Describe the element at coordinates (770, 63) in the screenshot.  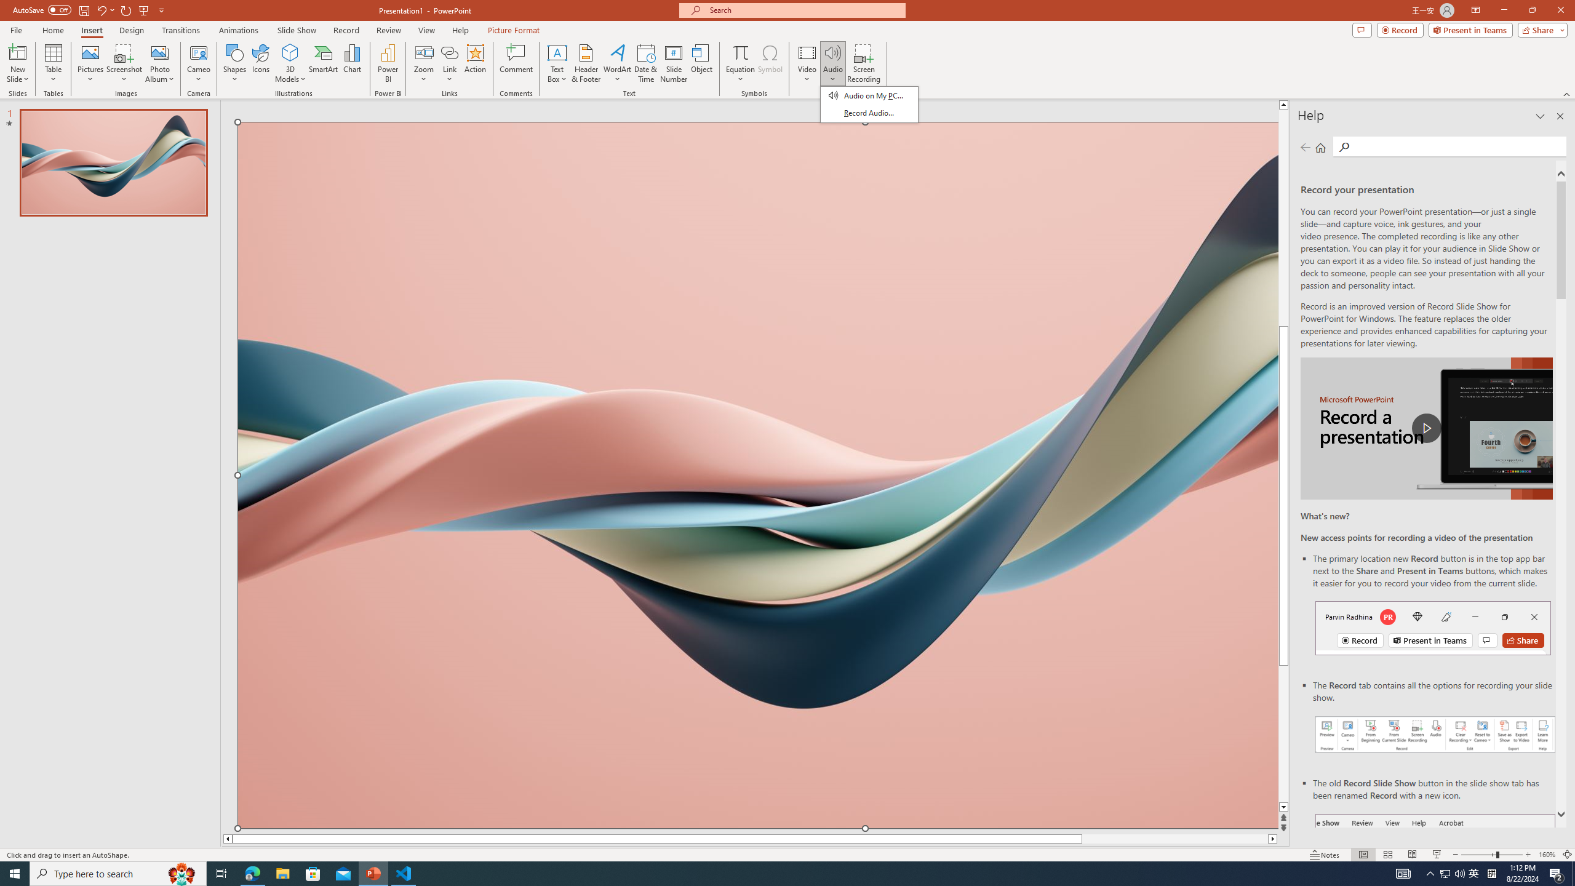
I see `Symbol...` at that location.